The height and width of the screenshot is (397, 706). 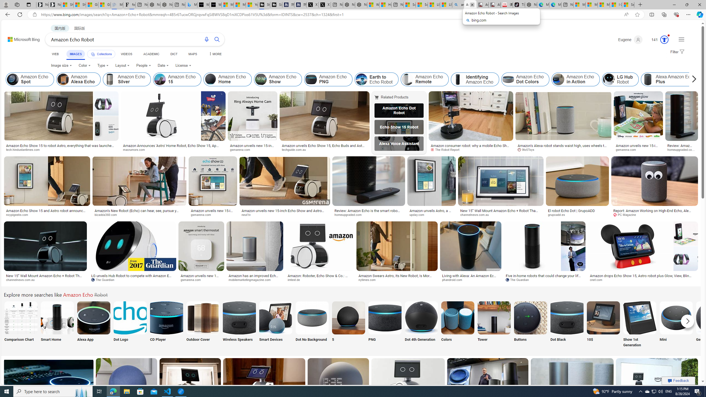 What do you see at coordinates (475, 79) in the screenshot?
I see `Identifying Amazon Echo` at bounding box center [475, 79].